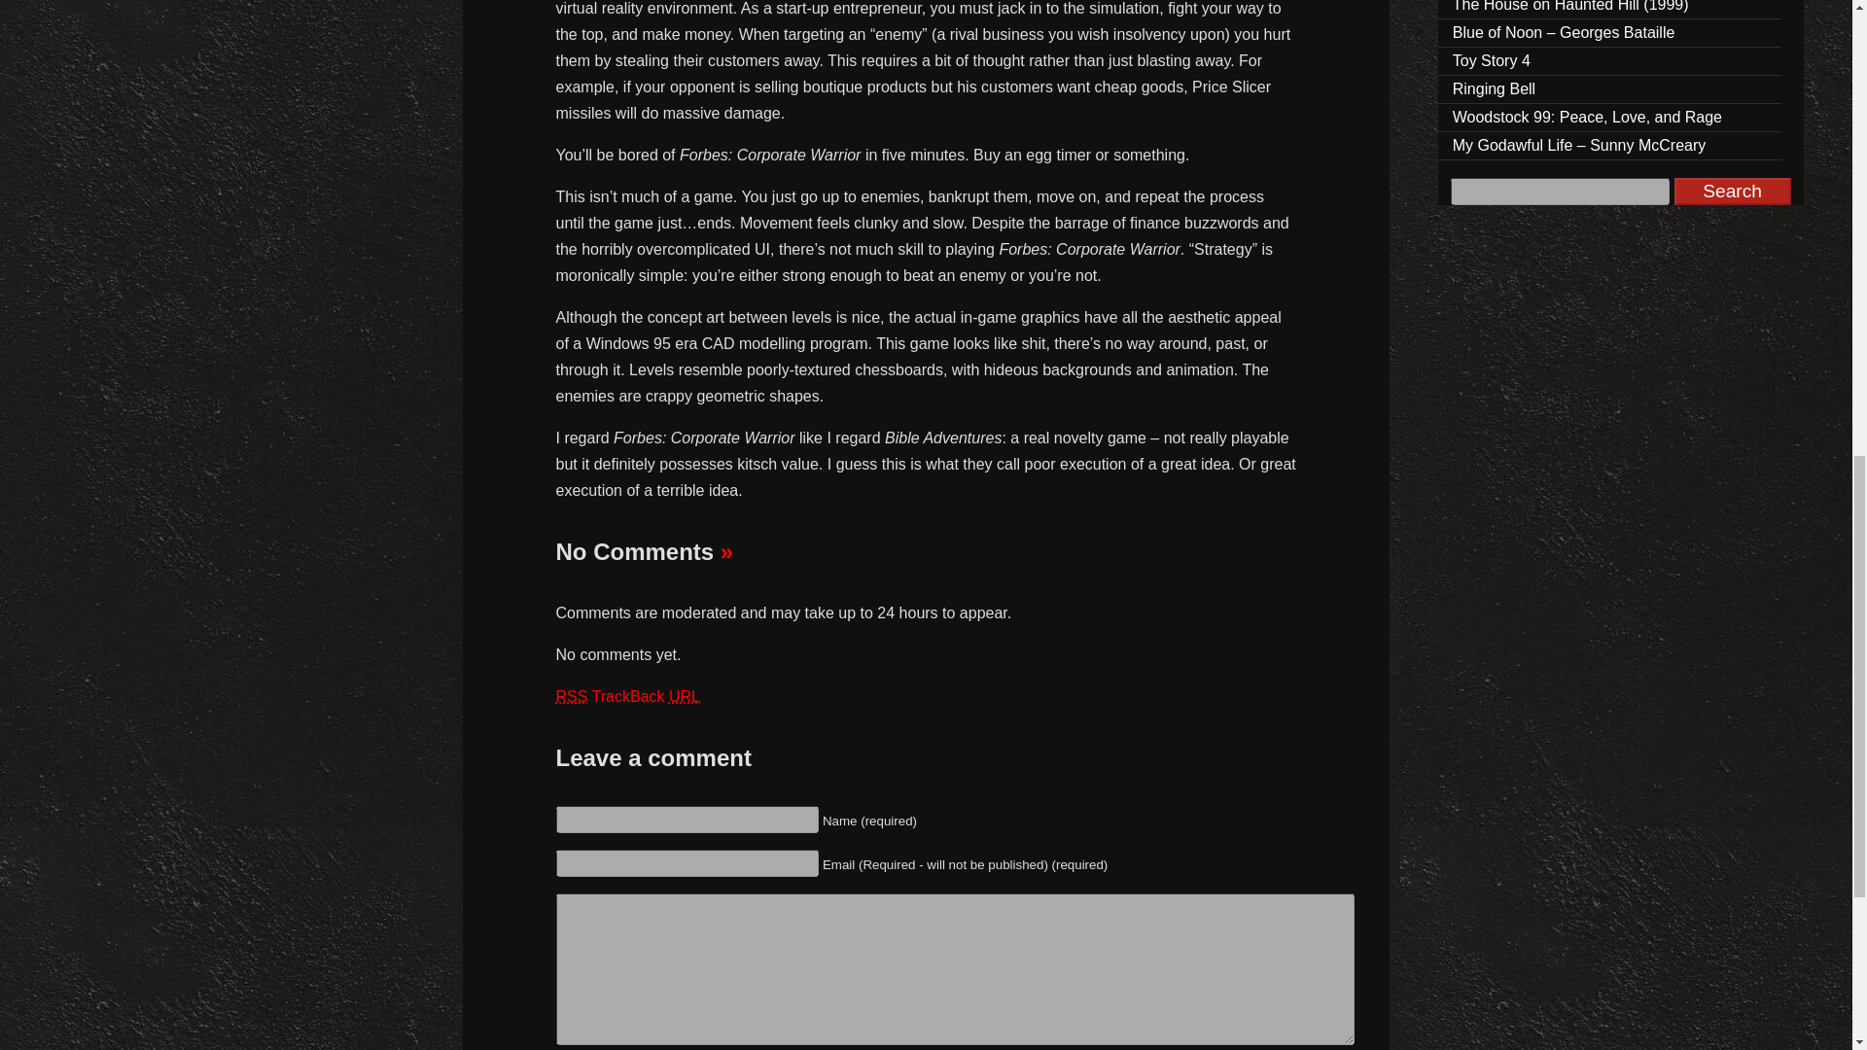 This screenshot has height=1050, width=1867. Describe the element at coordinates (572, 696) in the screenshot. I see `RSS` at that location.